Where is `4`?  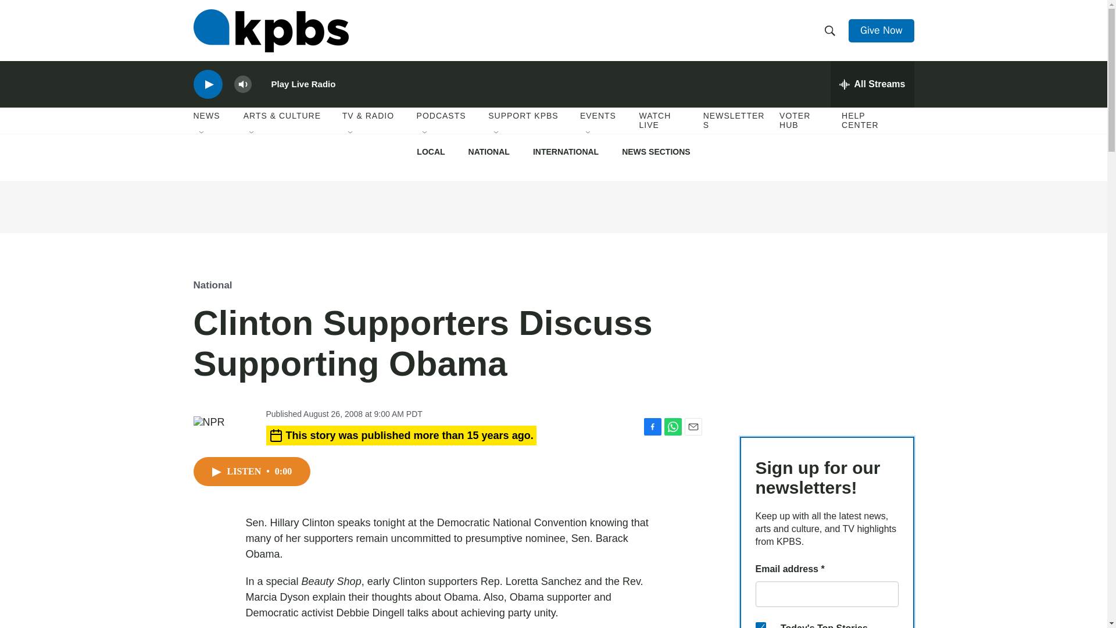
4 is located at coordinates (760, 625).